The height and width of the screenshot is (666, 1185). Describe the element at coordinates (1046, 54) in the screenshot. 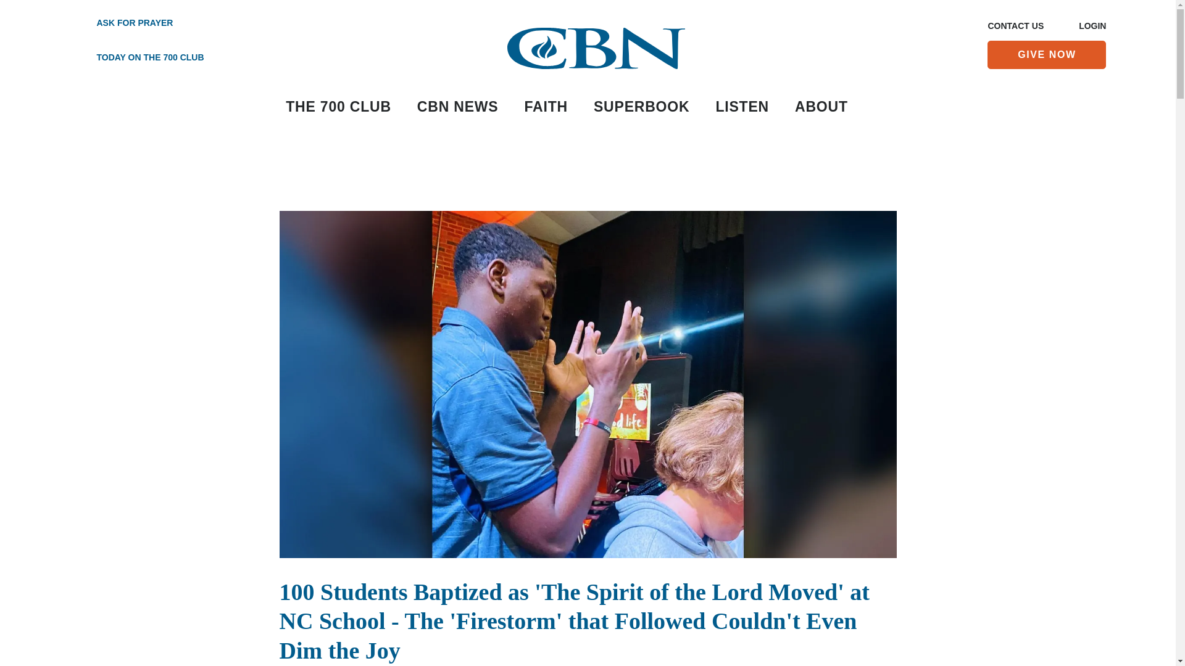

I see `GIVE NOW` at that location.